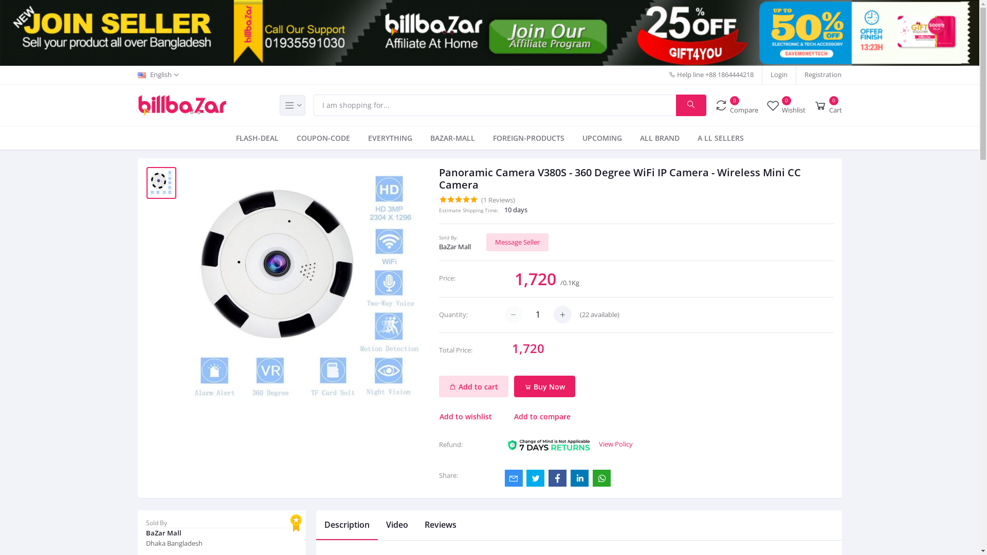  Describe the element at coordinates (545, 386) in the screenshot. I see `Buy Now` at that location.